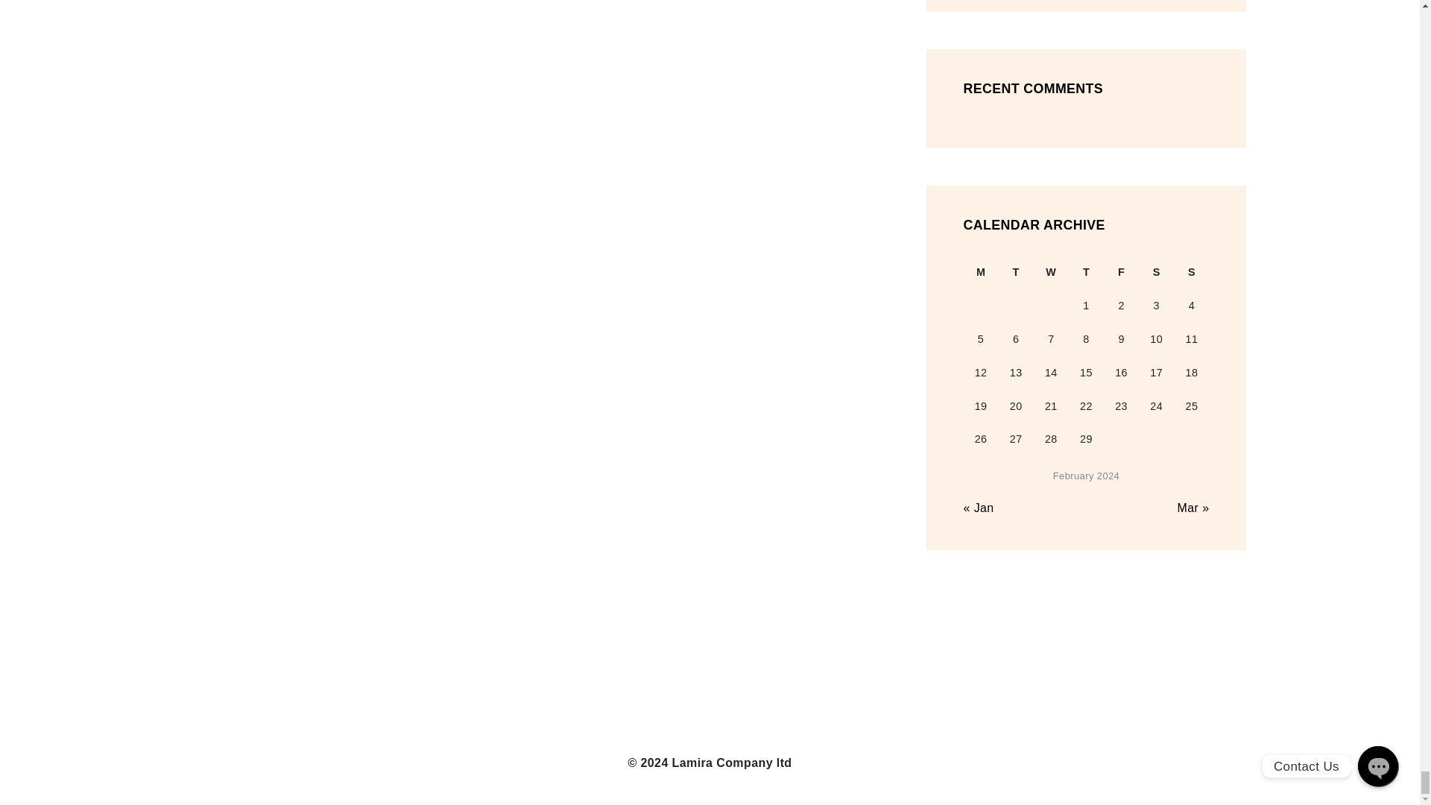 This screenshot has height=805, width=1431. I want to click on Saturday, so click(1156, 272).